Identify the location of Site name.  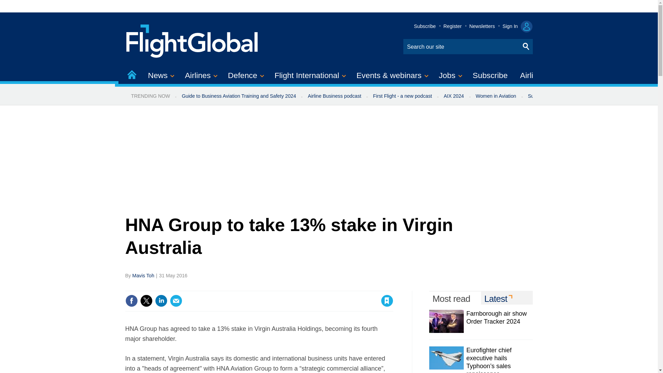
(192, 40).